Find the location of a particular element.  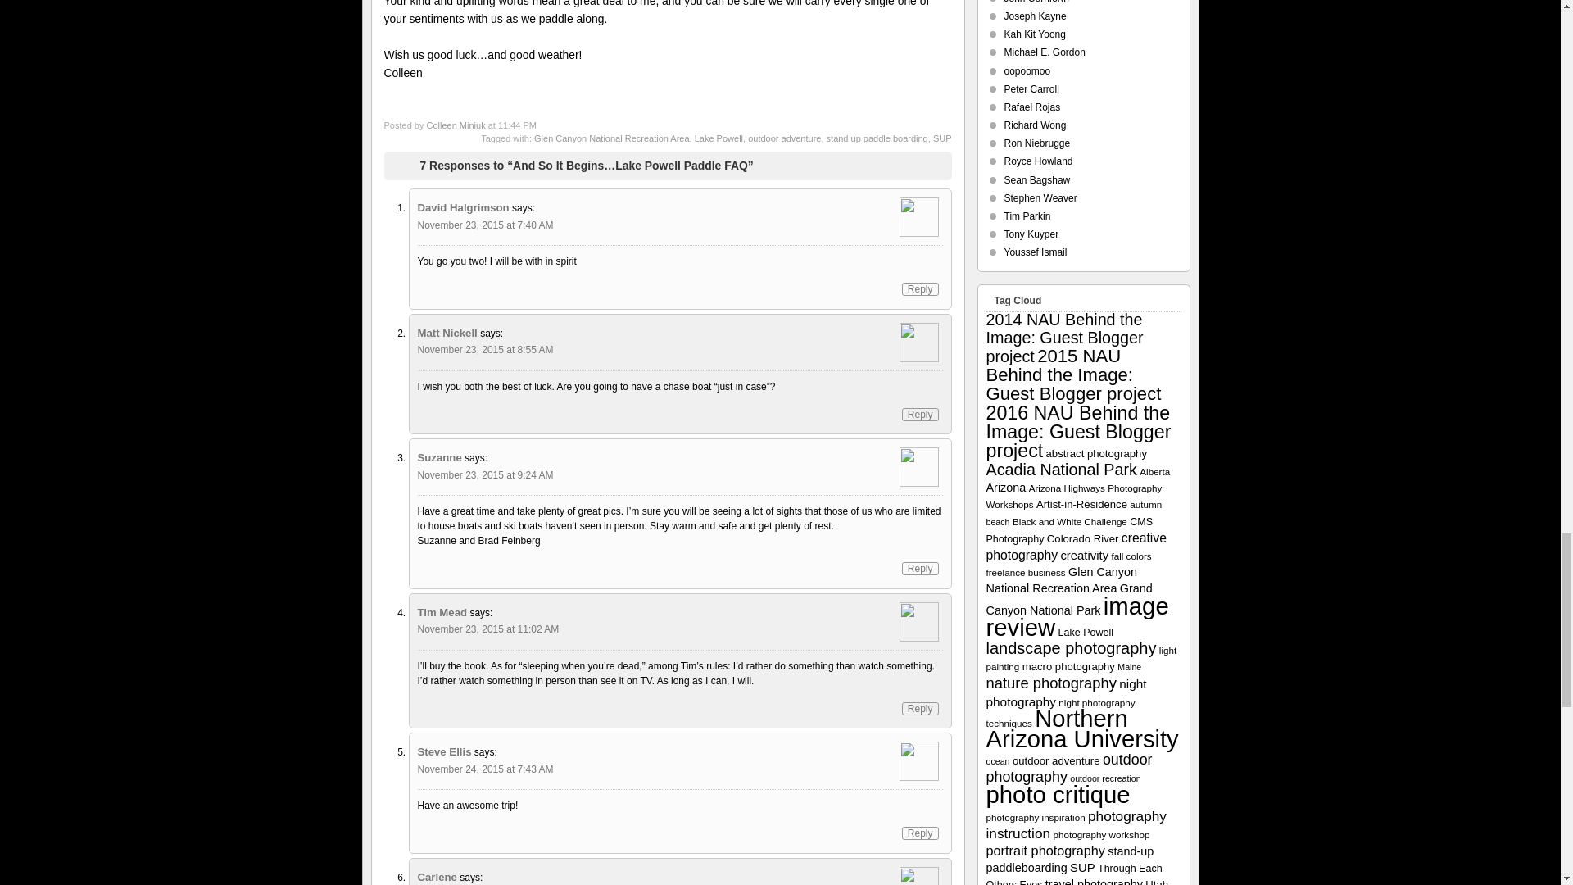

Colleen Miniuk is located at coordinates (456, 125).